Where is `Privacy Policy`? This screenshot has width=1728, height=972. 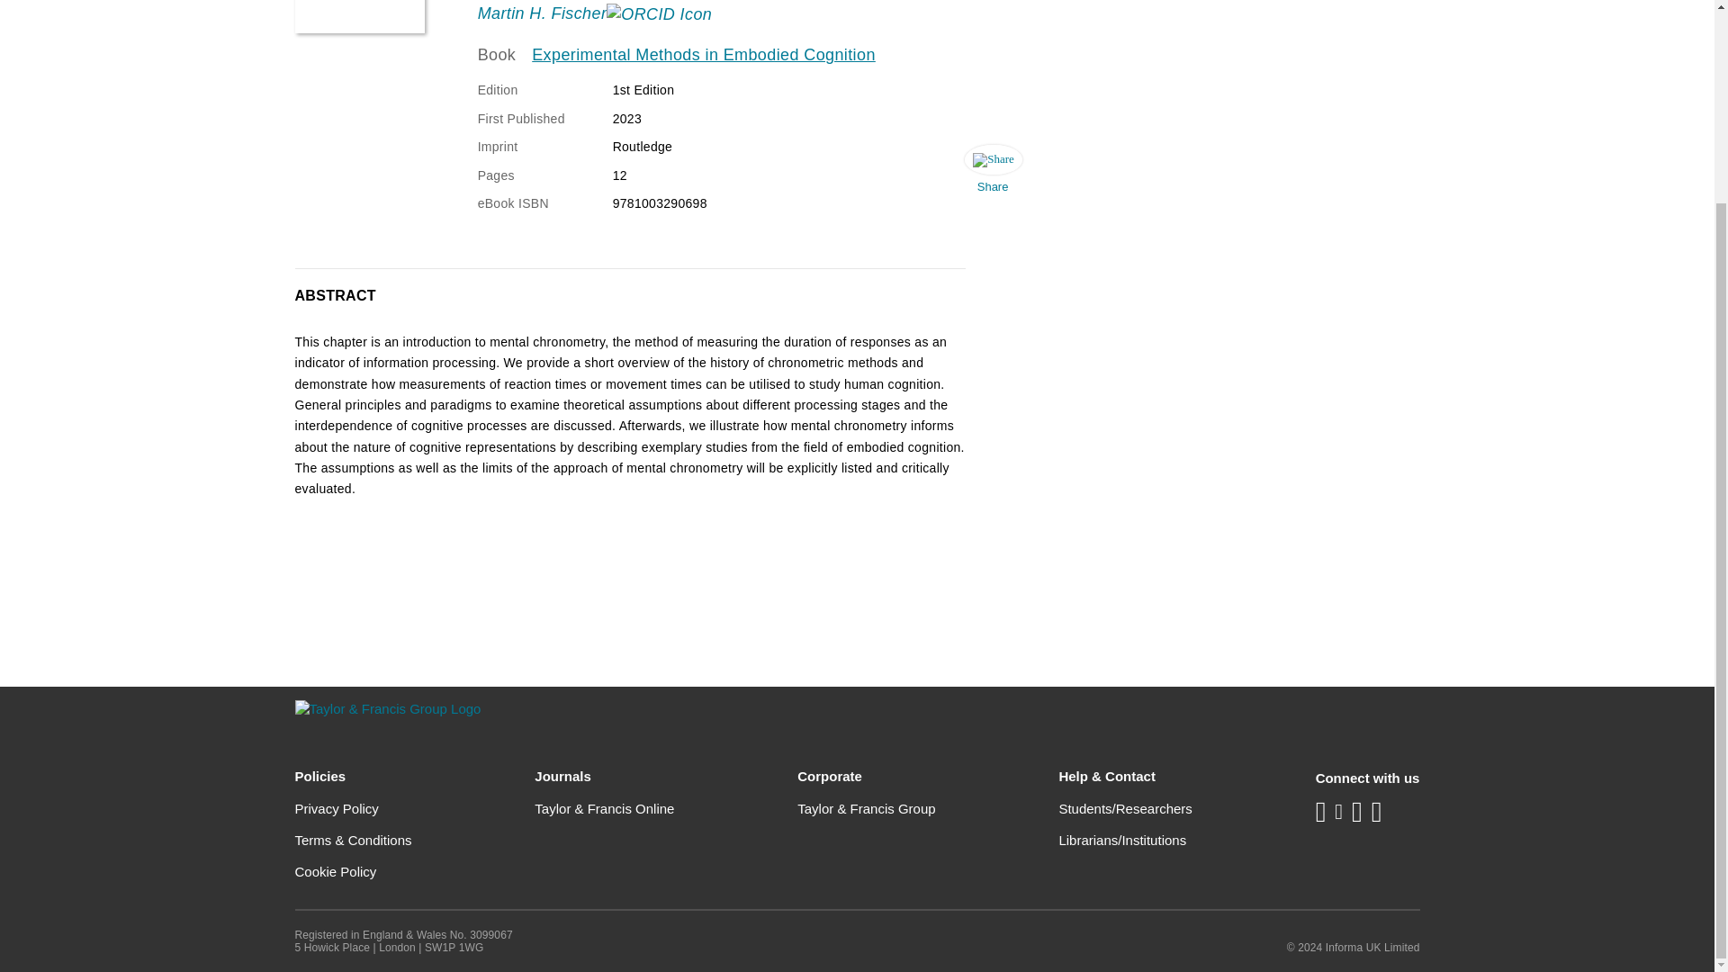
Privacy Policy is located at coordinates (337, 808).